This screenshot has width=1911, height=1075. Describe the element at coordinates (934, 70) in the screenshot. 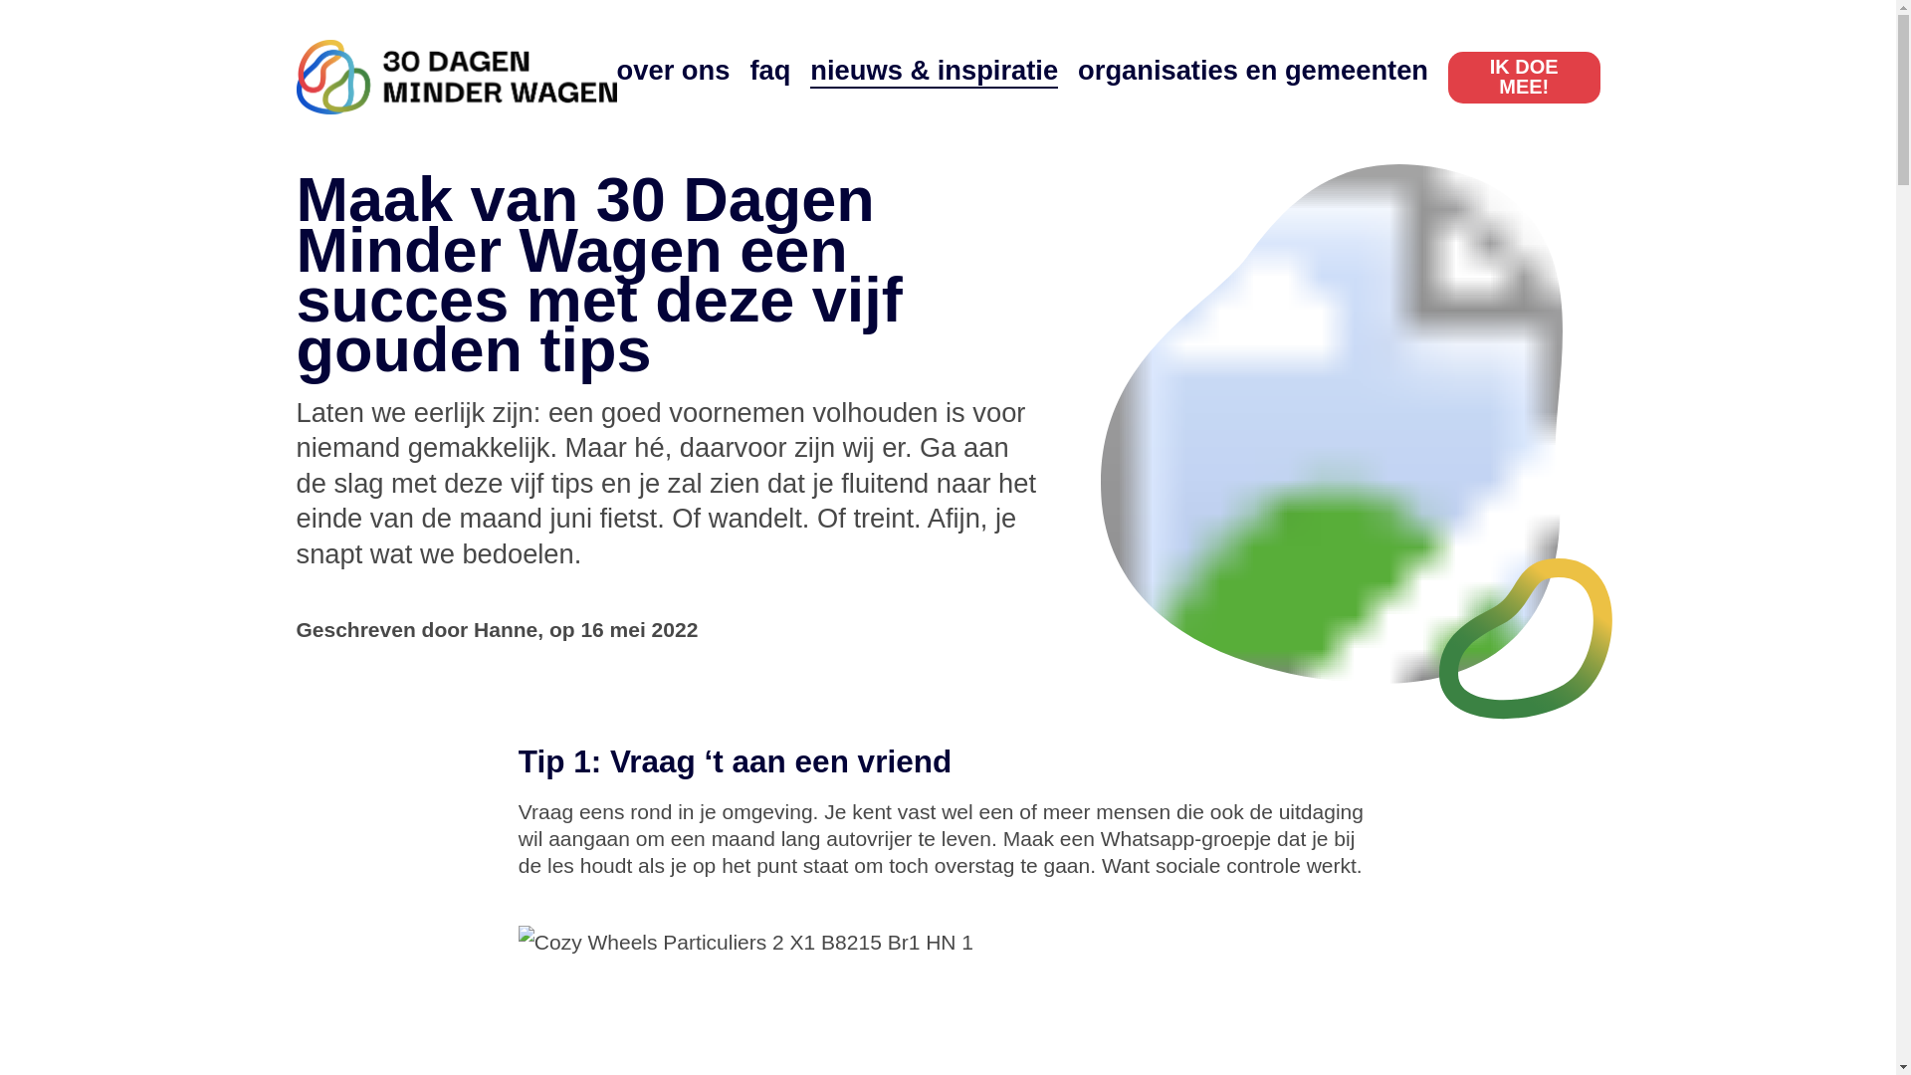

I see `nieuws & inspiratie` at that location.